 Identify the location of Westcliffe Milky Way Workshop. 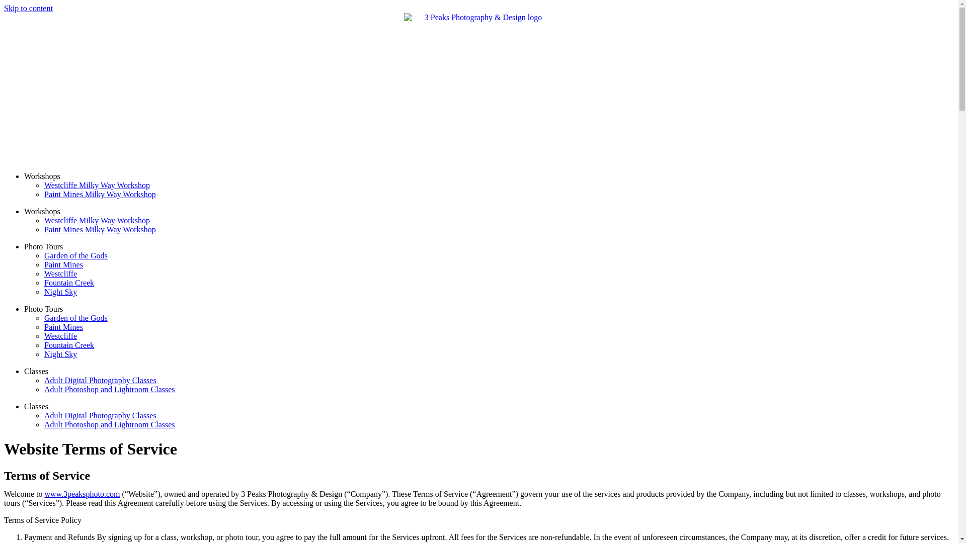
(97, 185).